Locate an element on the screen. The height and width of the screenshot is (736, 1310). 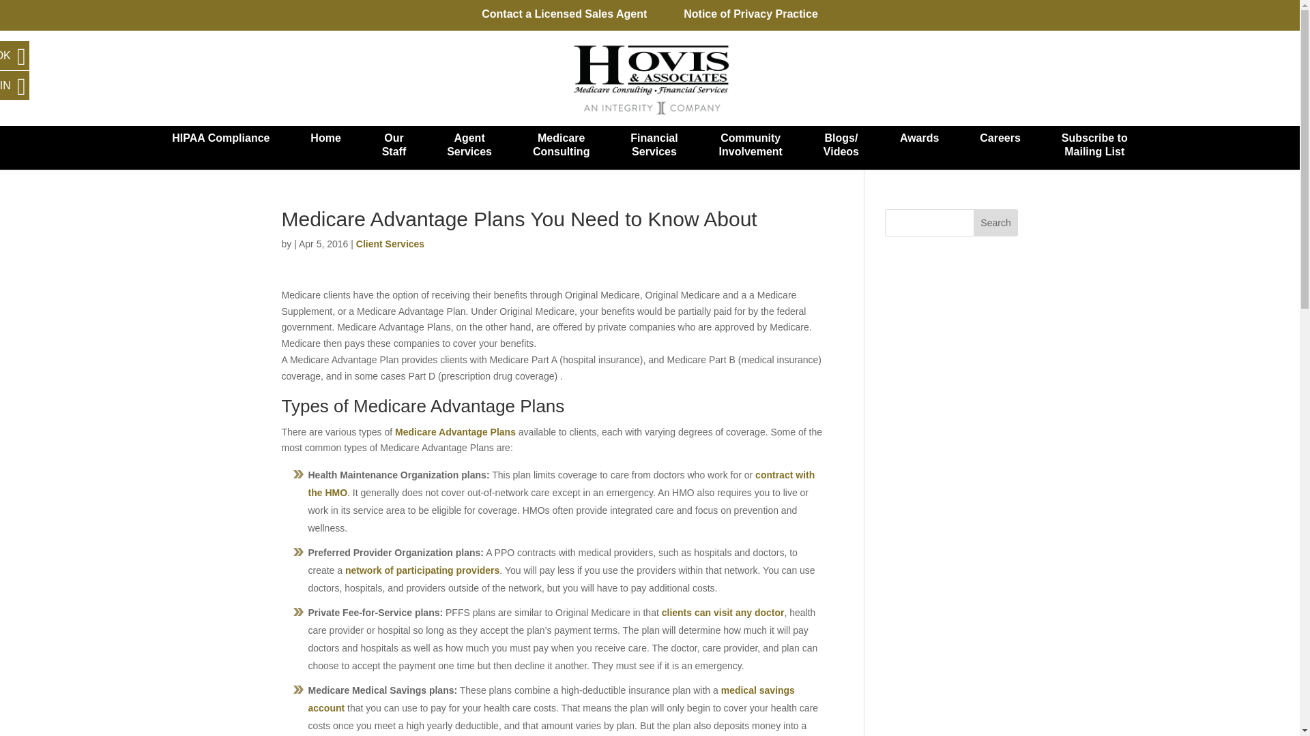
Search is located at coordinates (1000, 147).